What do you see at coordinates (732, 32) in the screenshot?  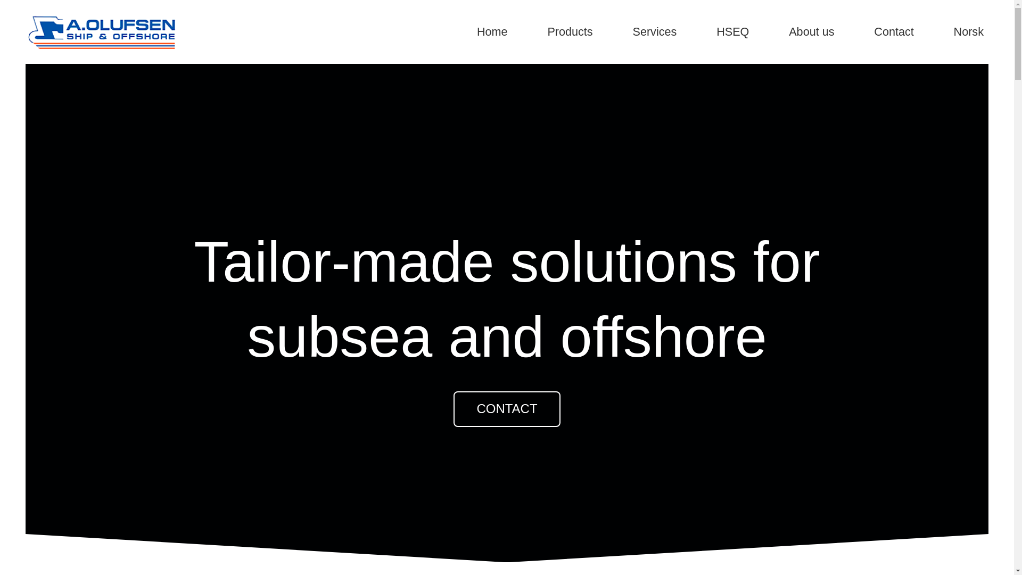 I see `HSEQ` at bounding box center [732, 32].